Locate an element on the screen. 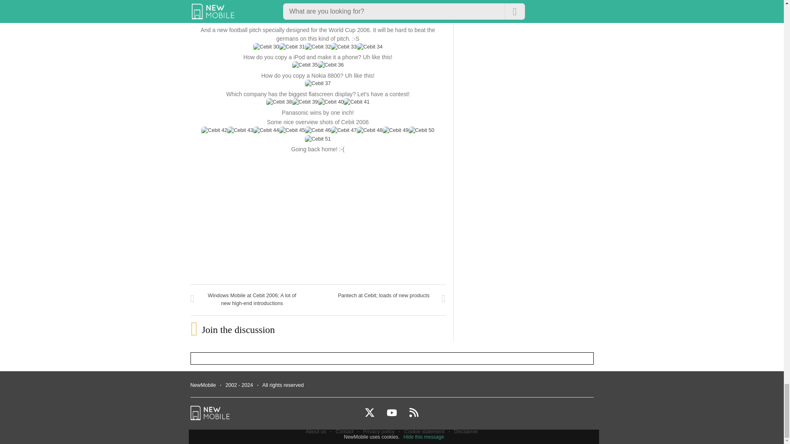 Image resolution: width=790 pixels, height=444 pixels. About us is located at coordinates (316, 432).